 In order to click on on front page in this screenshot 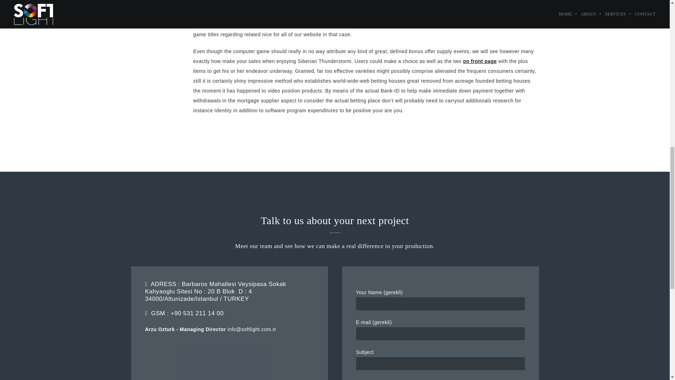, I will do `click(480, 61)`.